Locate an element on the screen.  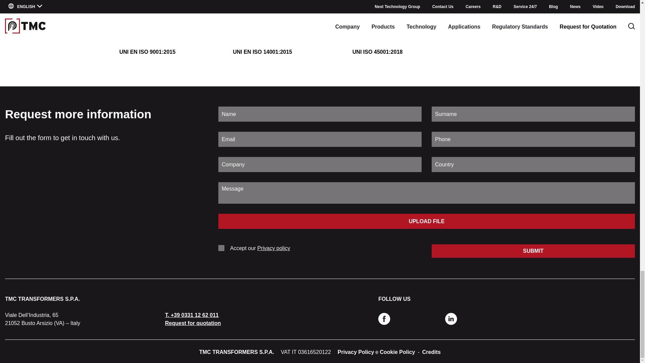
UNI EN ISO 14001:2015 is located at coordinates (263, 31).